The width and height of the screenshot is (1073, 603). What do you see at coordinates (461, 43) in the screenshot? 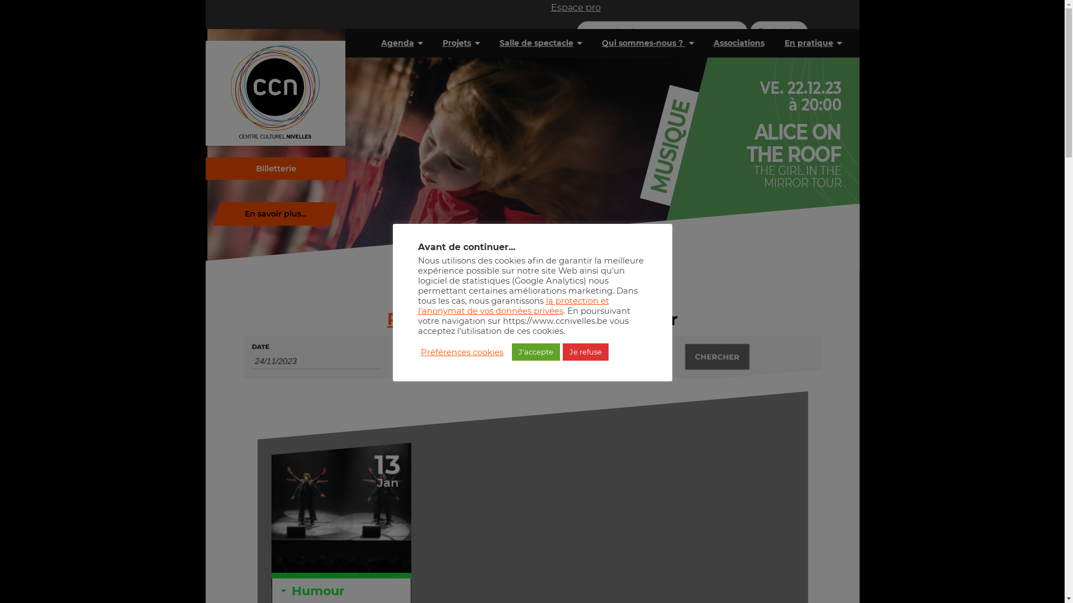
I see `Projets` at bounding box center [461, 43].